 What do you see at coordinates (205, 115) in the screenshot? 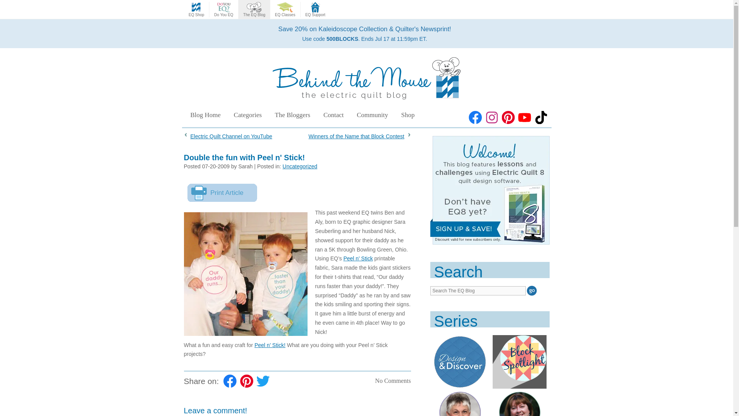
I see `Blog Home` at bounding box center [205, 115].